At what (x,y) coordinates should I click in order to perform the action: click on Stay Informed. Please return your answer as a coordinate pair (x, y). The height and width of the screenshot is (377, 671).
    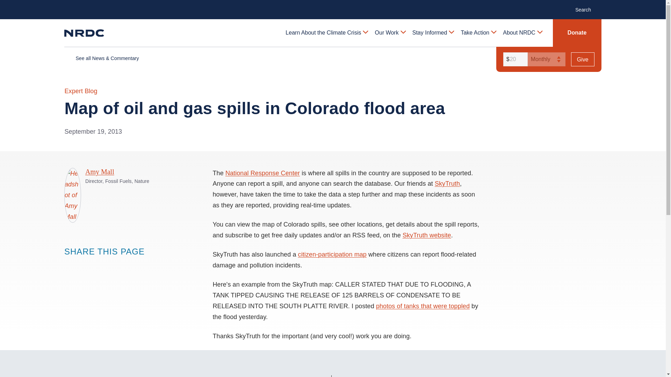
    Looking at the image, I should click on (433, 33).